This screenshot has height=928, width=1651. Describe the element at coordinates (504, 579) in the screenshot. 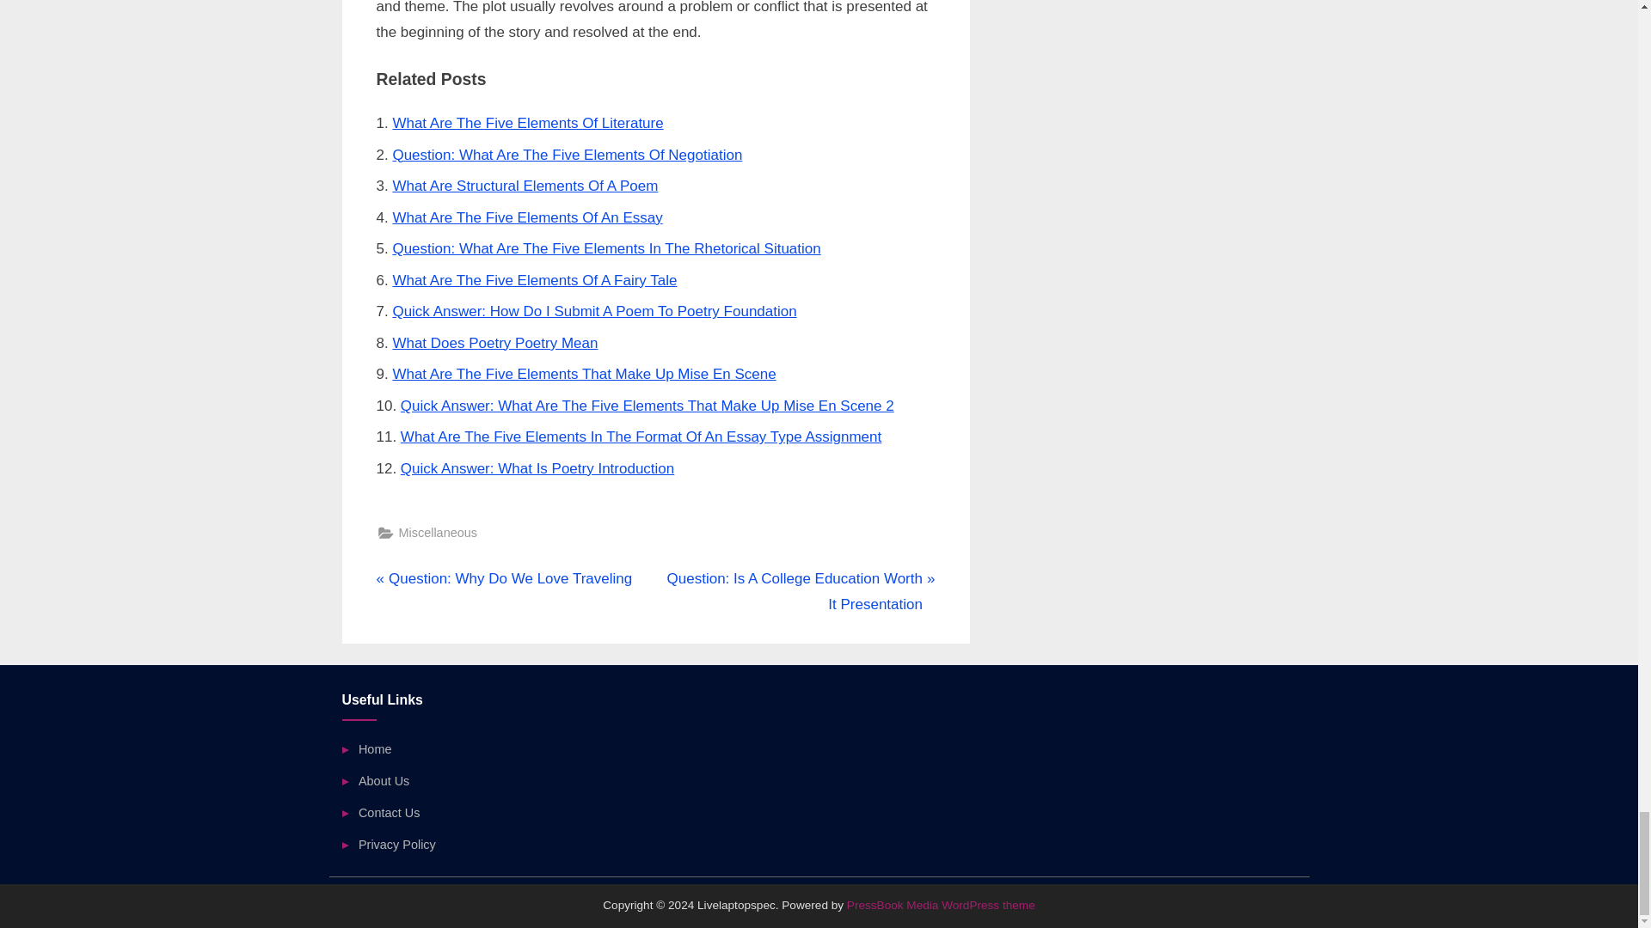

I see `Quick Answer: What Is Poetry Introduction` at that location.